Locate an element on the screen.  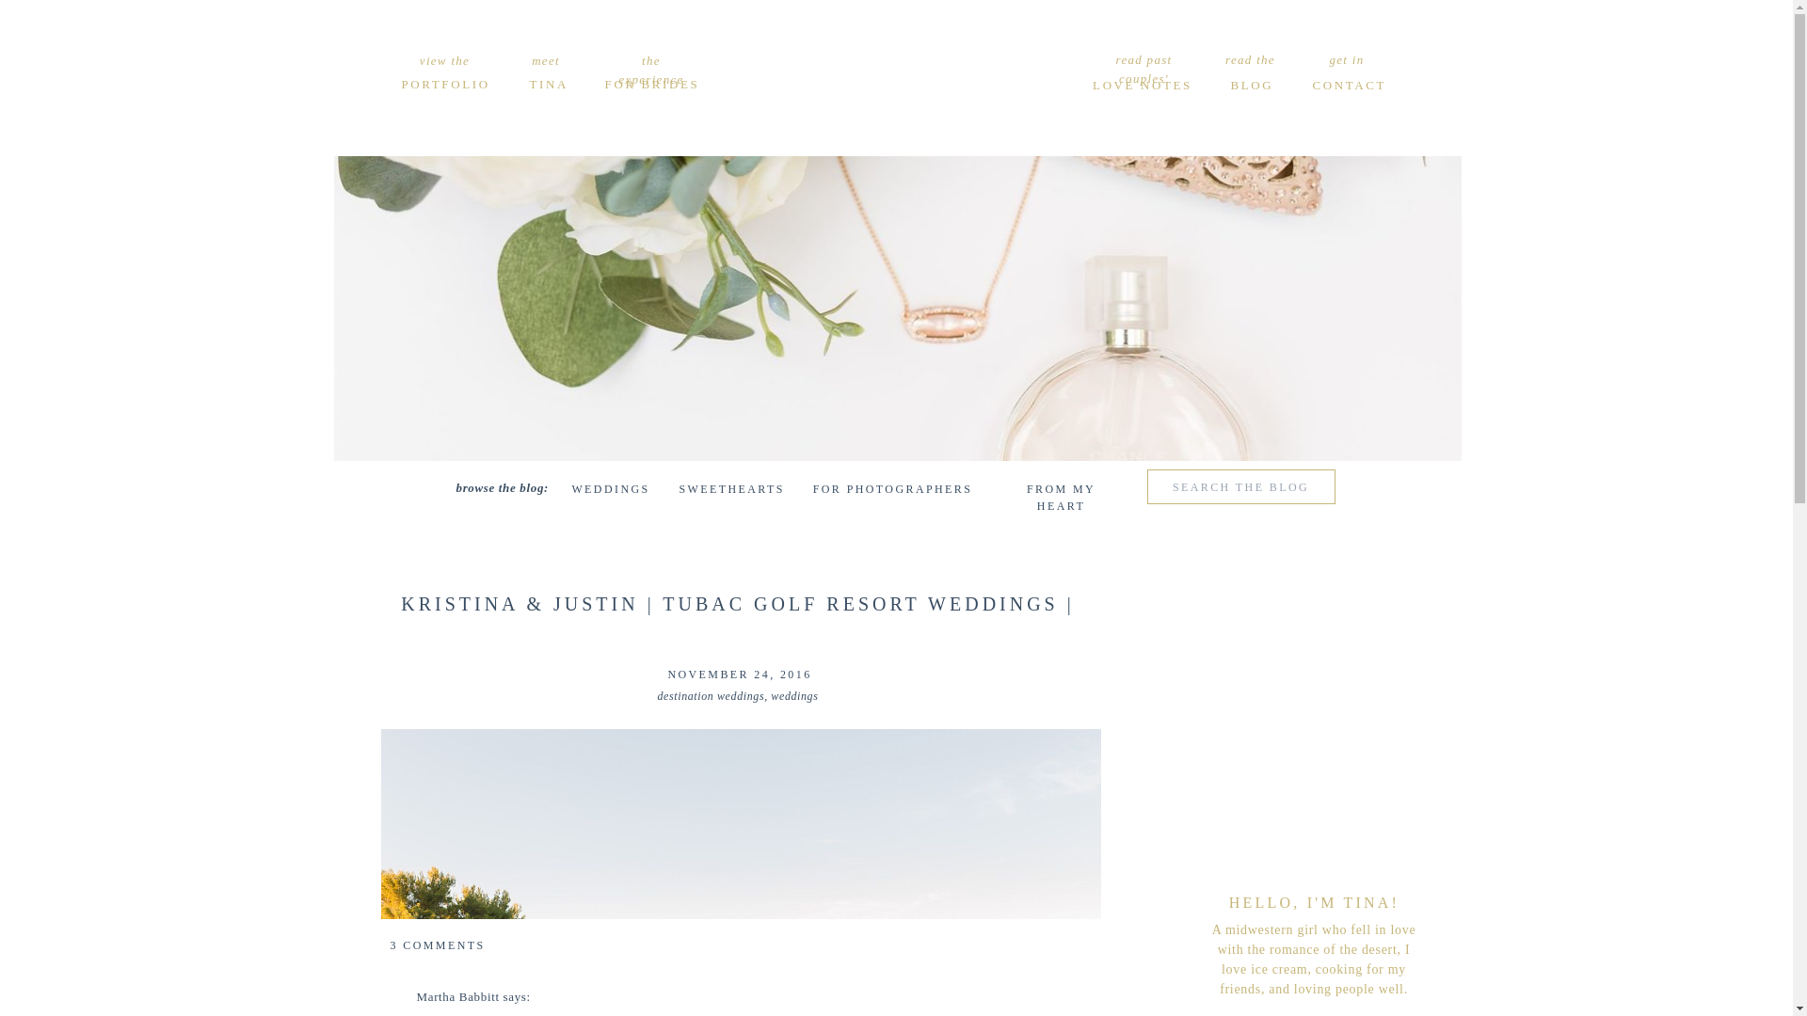
SWEETHEARTS is located at coordinates (731, 491).